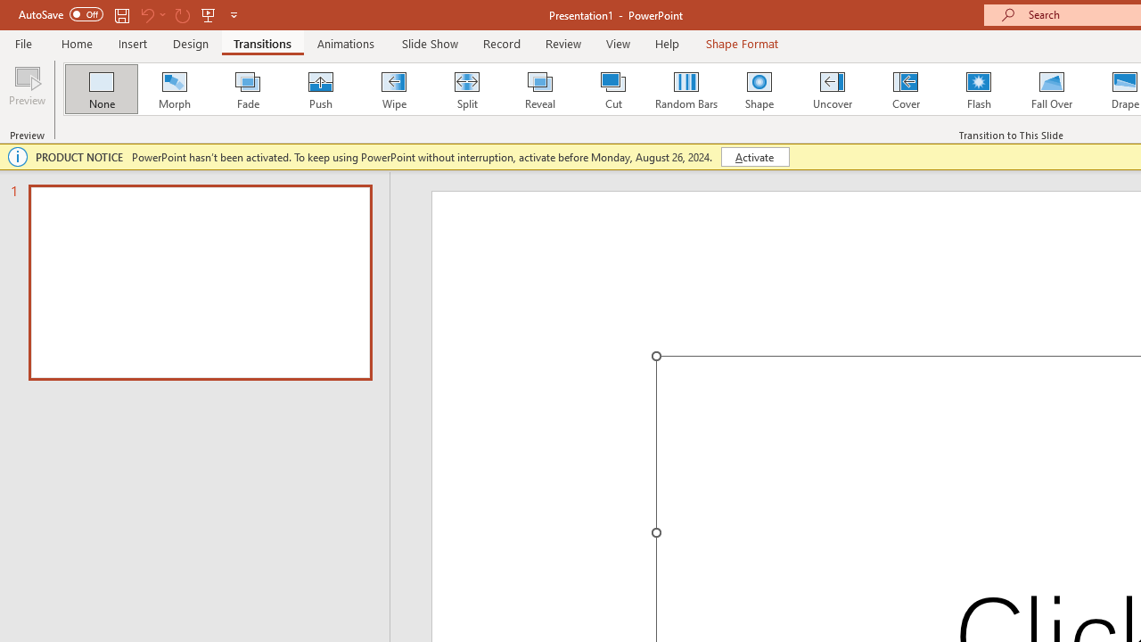 Image resolution: width=1141 pixels, height=642 pixels. Describe the element at coordinates (759, 89) in the screenshot. I see `Shape` at that location.